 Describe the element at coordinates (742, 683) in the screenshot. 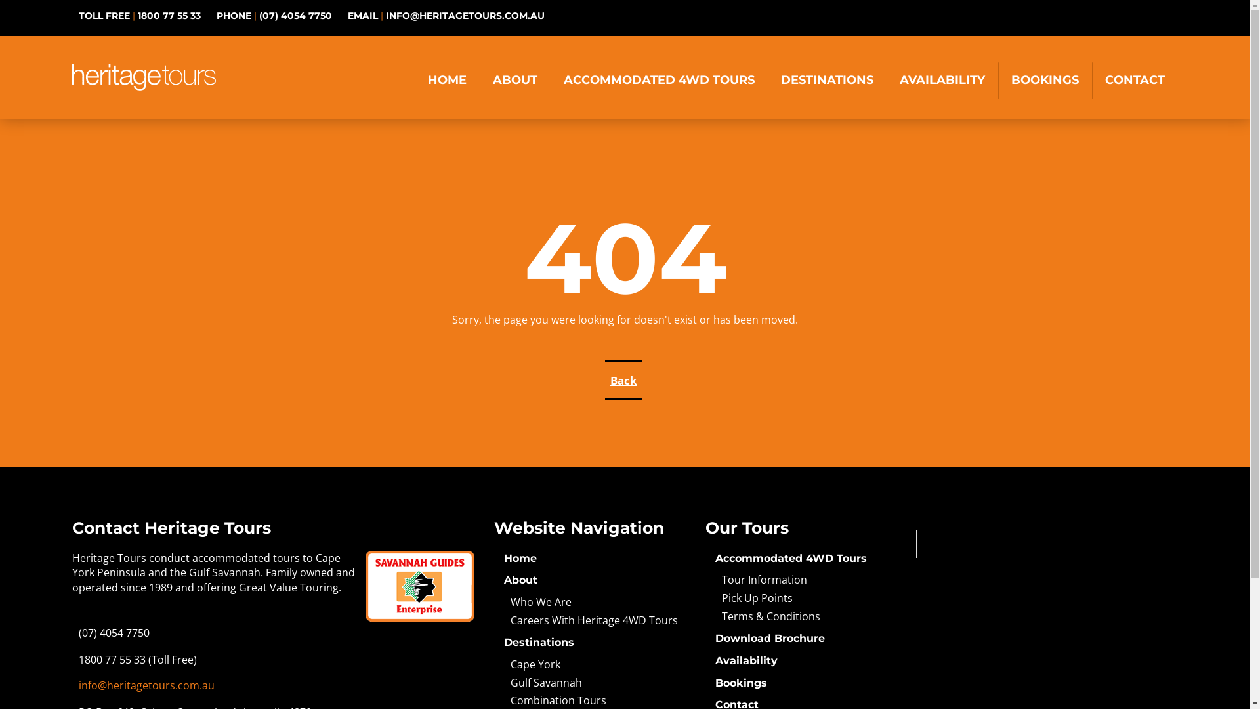

I see `Bookings` at that location.